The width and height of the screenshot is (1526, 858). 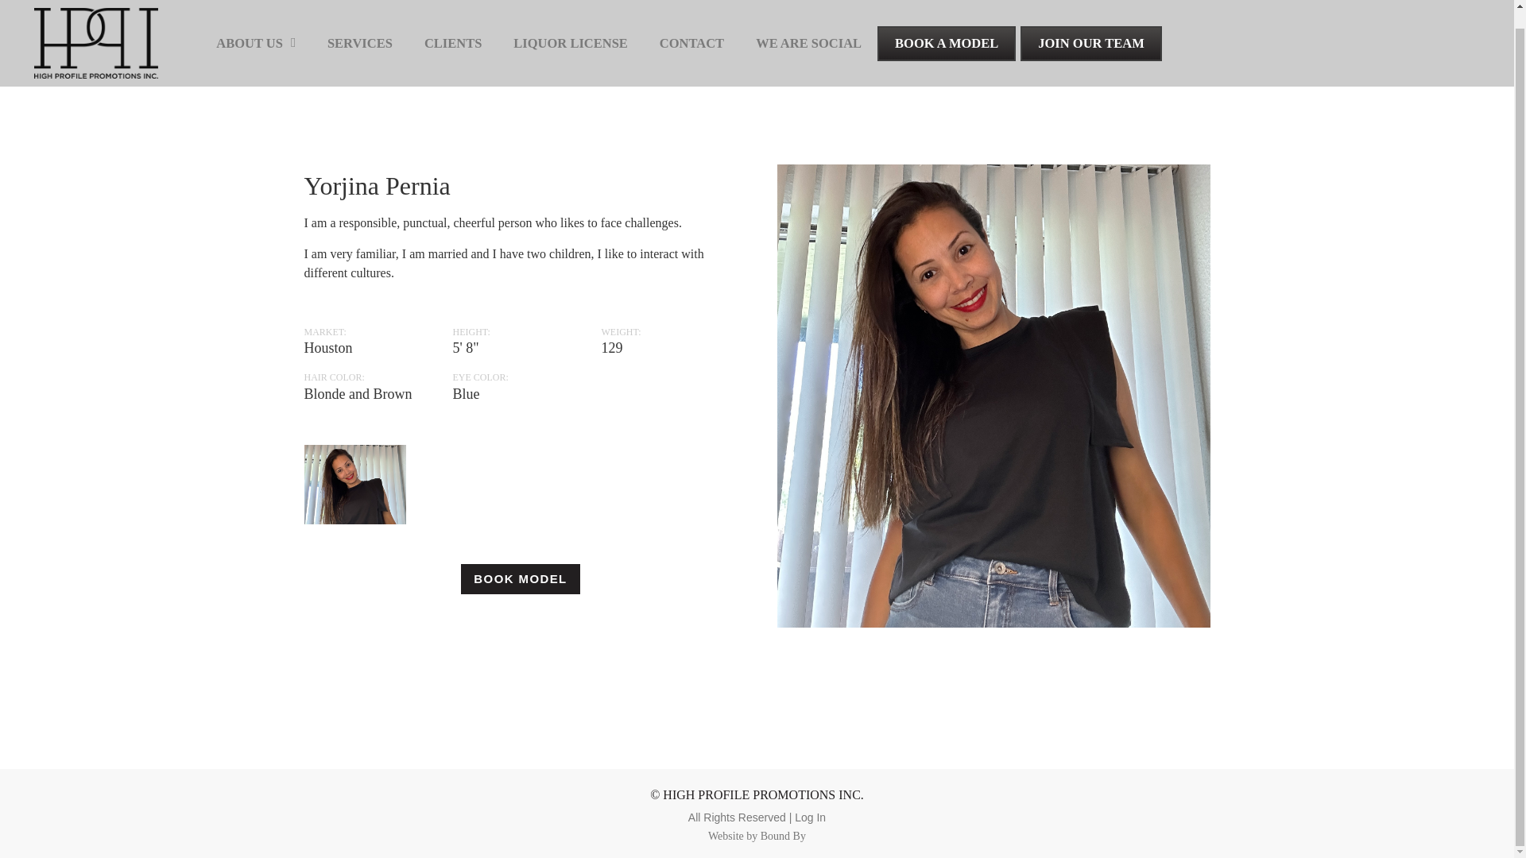 What do you see at coordinates (947, 25) in the screenshot?
I see `BOOK A MODEL` at bounding box center [947, 25].